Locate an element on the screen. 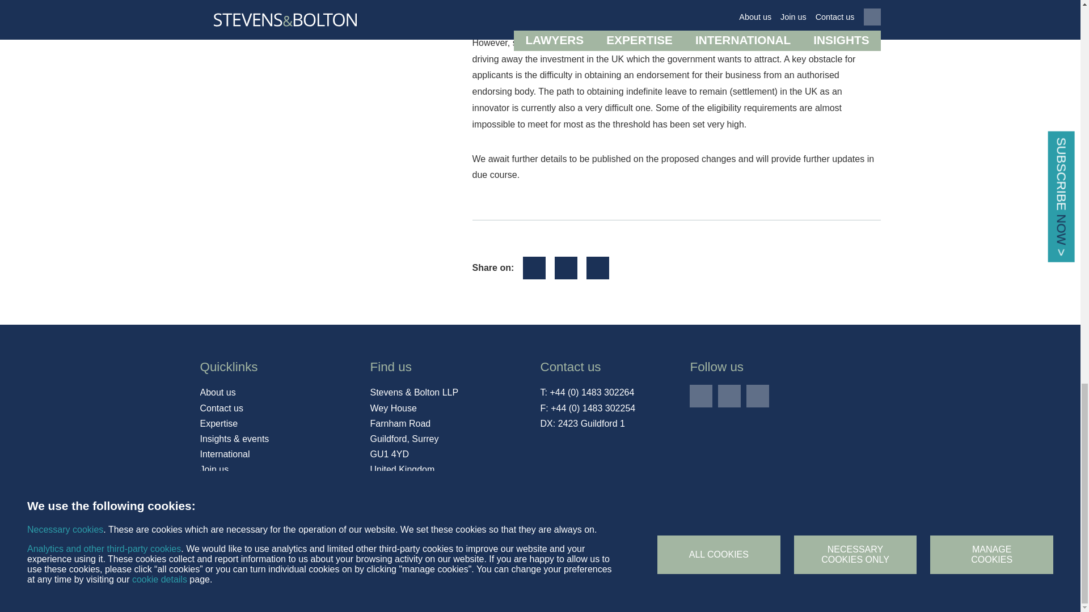 The height and width of the screenshot is (612, 1089). Contact us is located at coordinates (221, 409).